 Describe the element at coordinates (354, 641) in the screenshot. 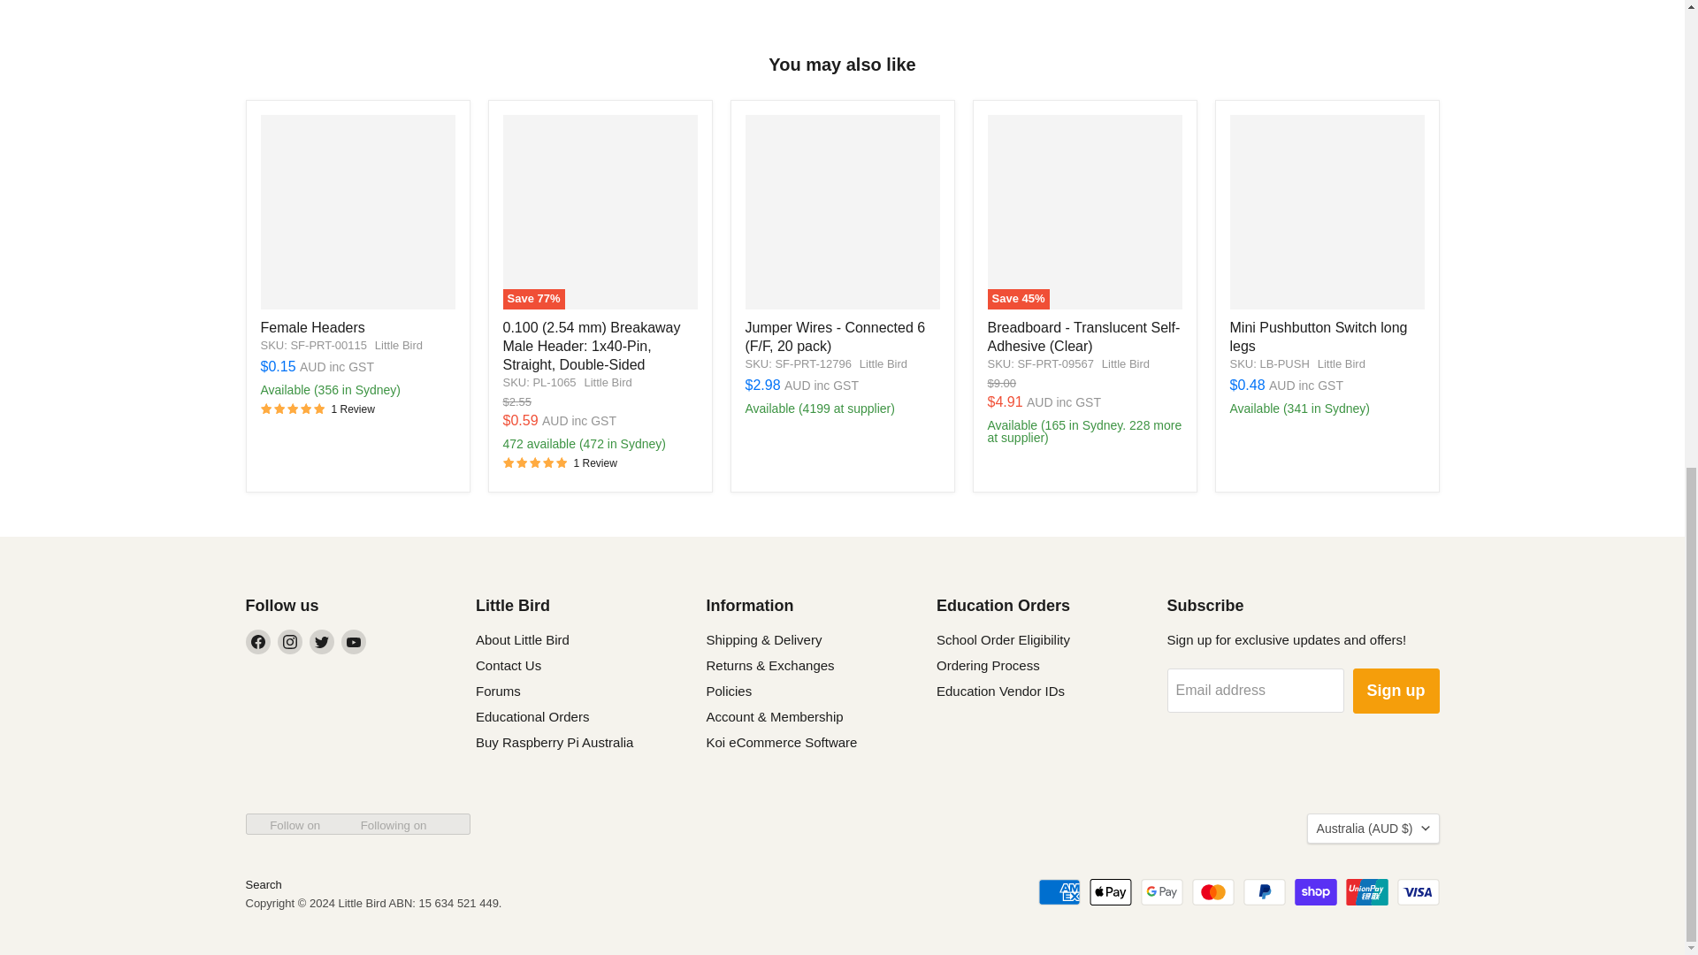

I see `YouTube` at that location.